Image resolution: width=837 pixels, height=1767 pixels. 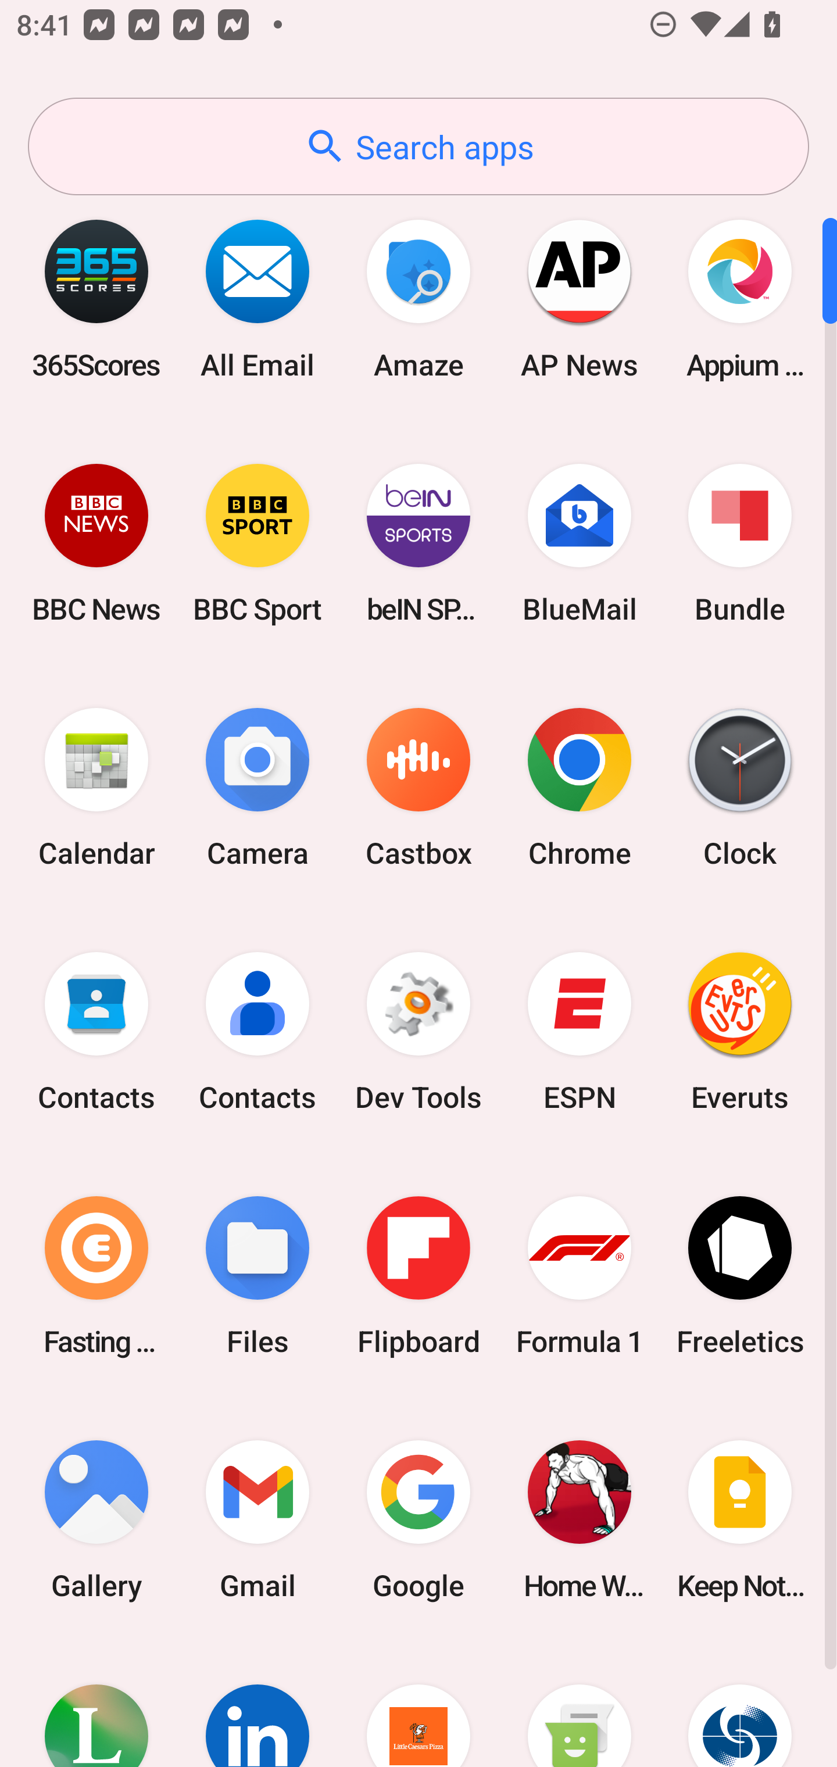 I want to click on Amaze, so click(x=419, y=299).